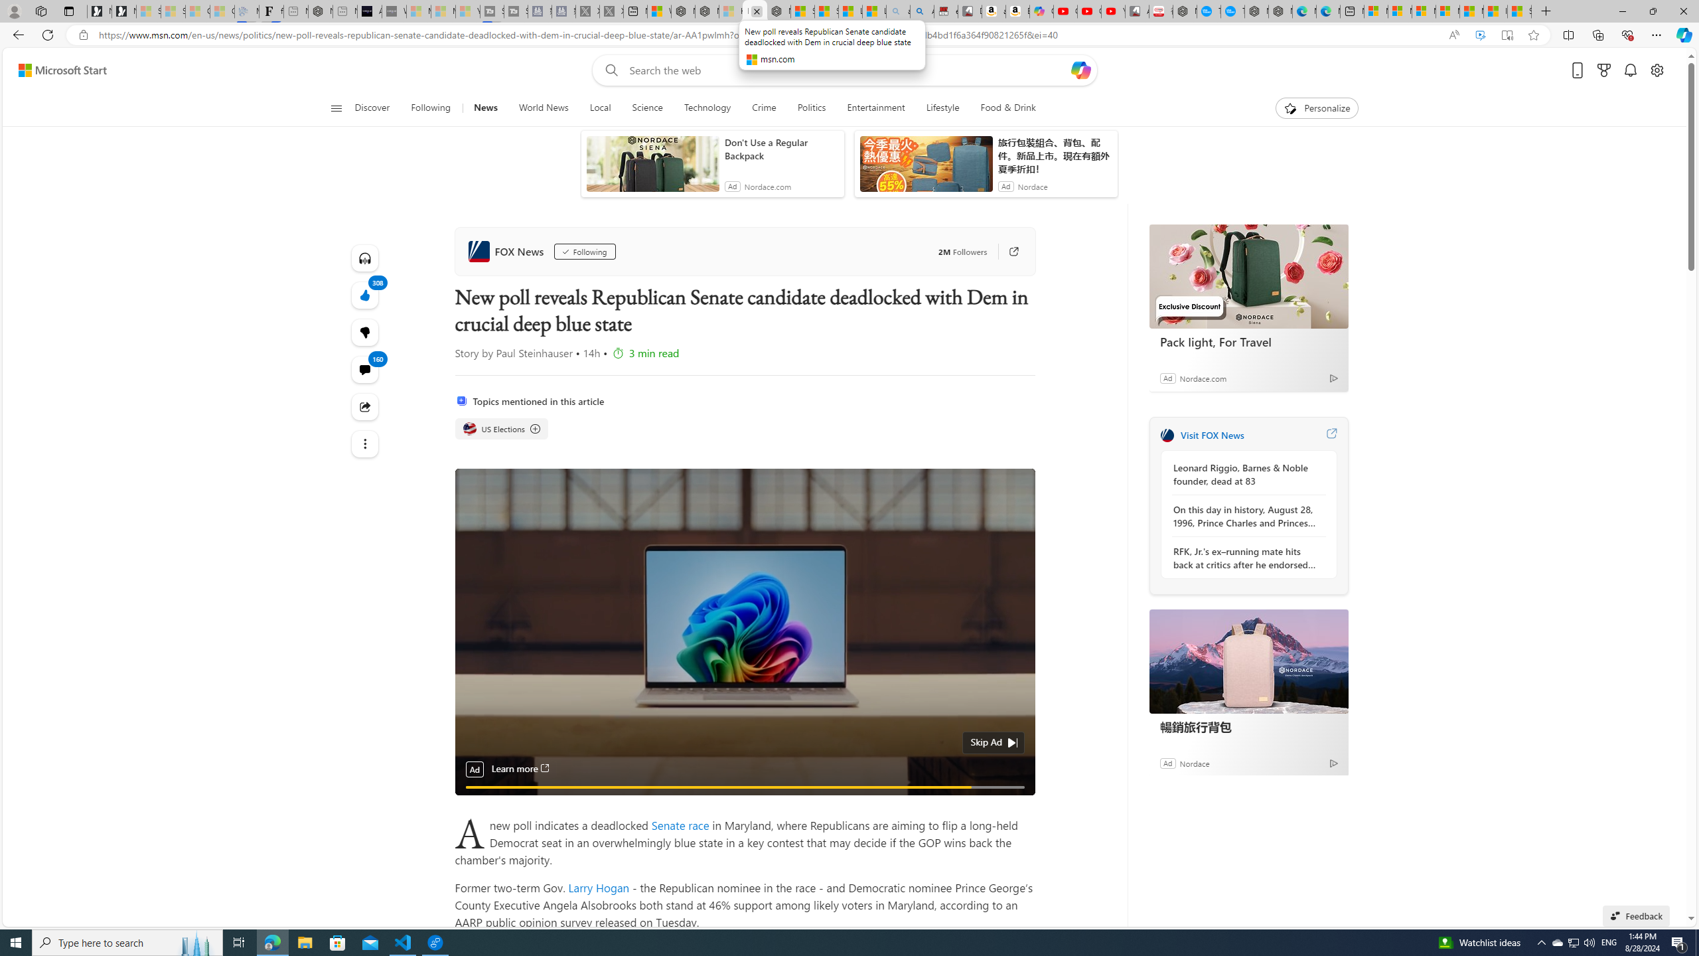  Describe the element at coordinates (1480, 35) in the screenshot. I see `Enhance video` at that location.